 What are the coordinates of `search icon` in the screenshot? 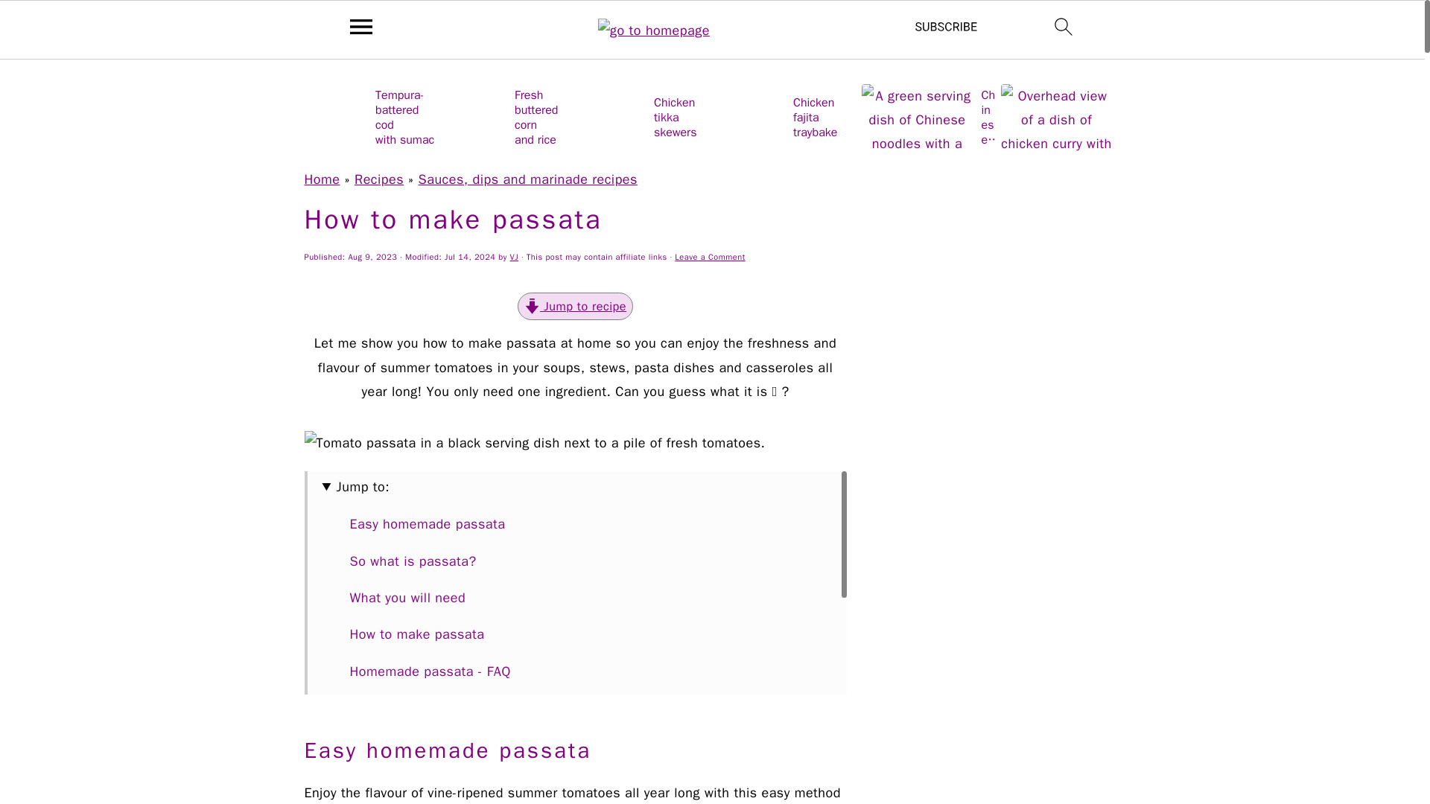 It's located at (1064, 26).